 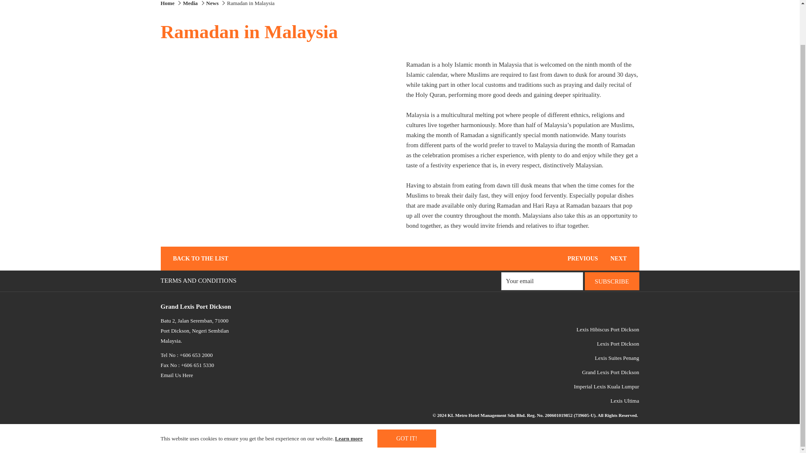 What do you see at coordinates (607, 329) in the screenshot?
I see `Lexis Hibiscus Port Dickson` at bounding box center [607, 329].